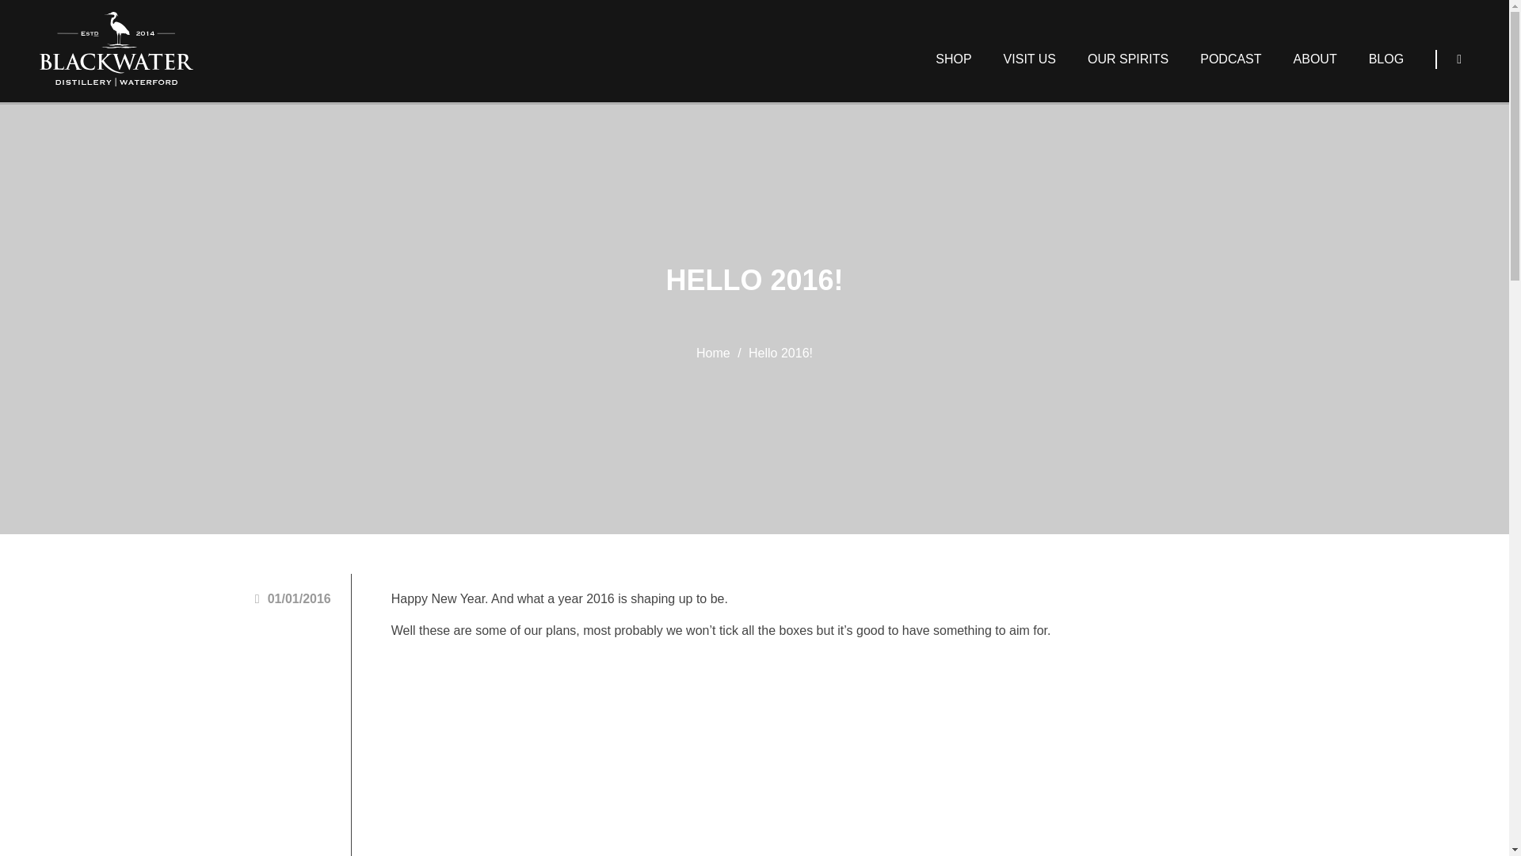 The image size is (1521, 856). I want to click on PODCAST, so click(1230, 59).